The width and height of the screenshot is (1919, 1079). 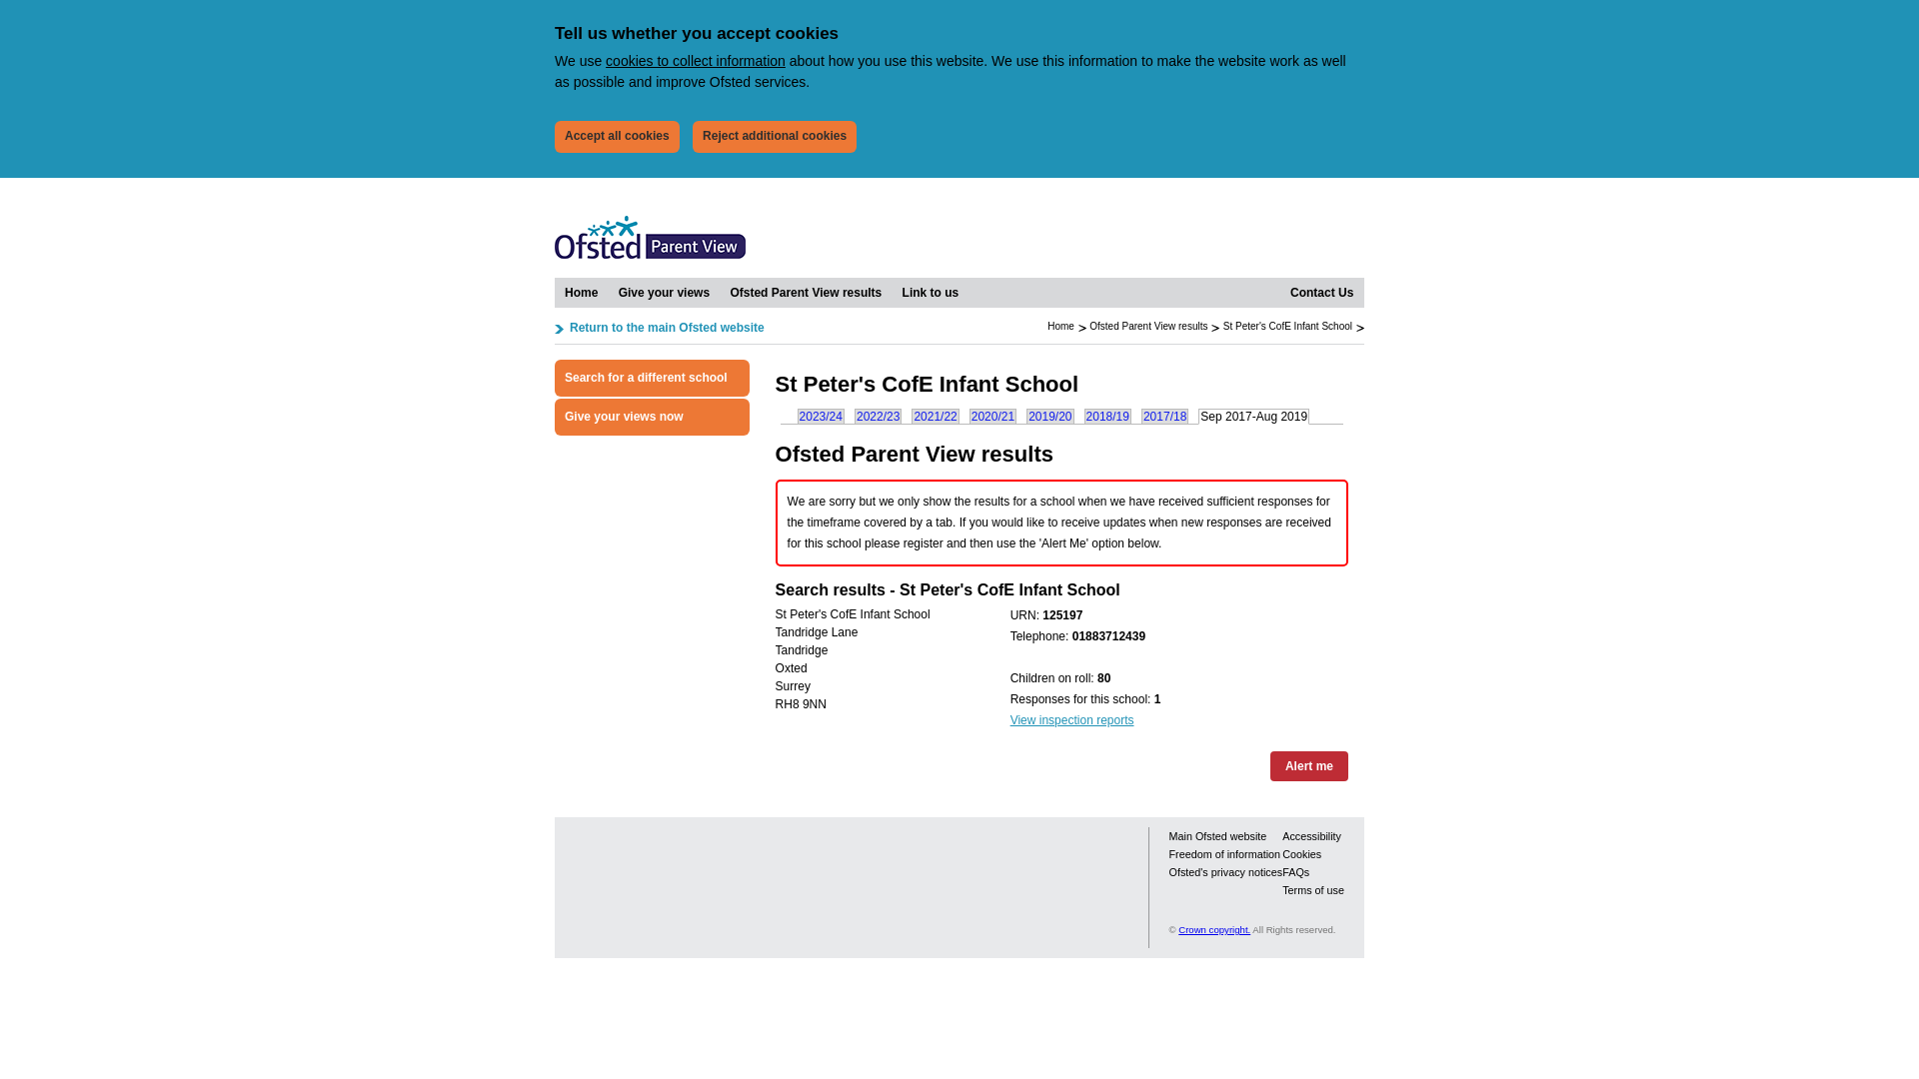 I want to click on Give your views, so click(x=664, y=292).